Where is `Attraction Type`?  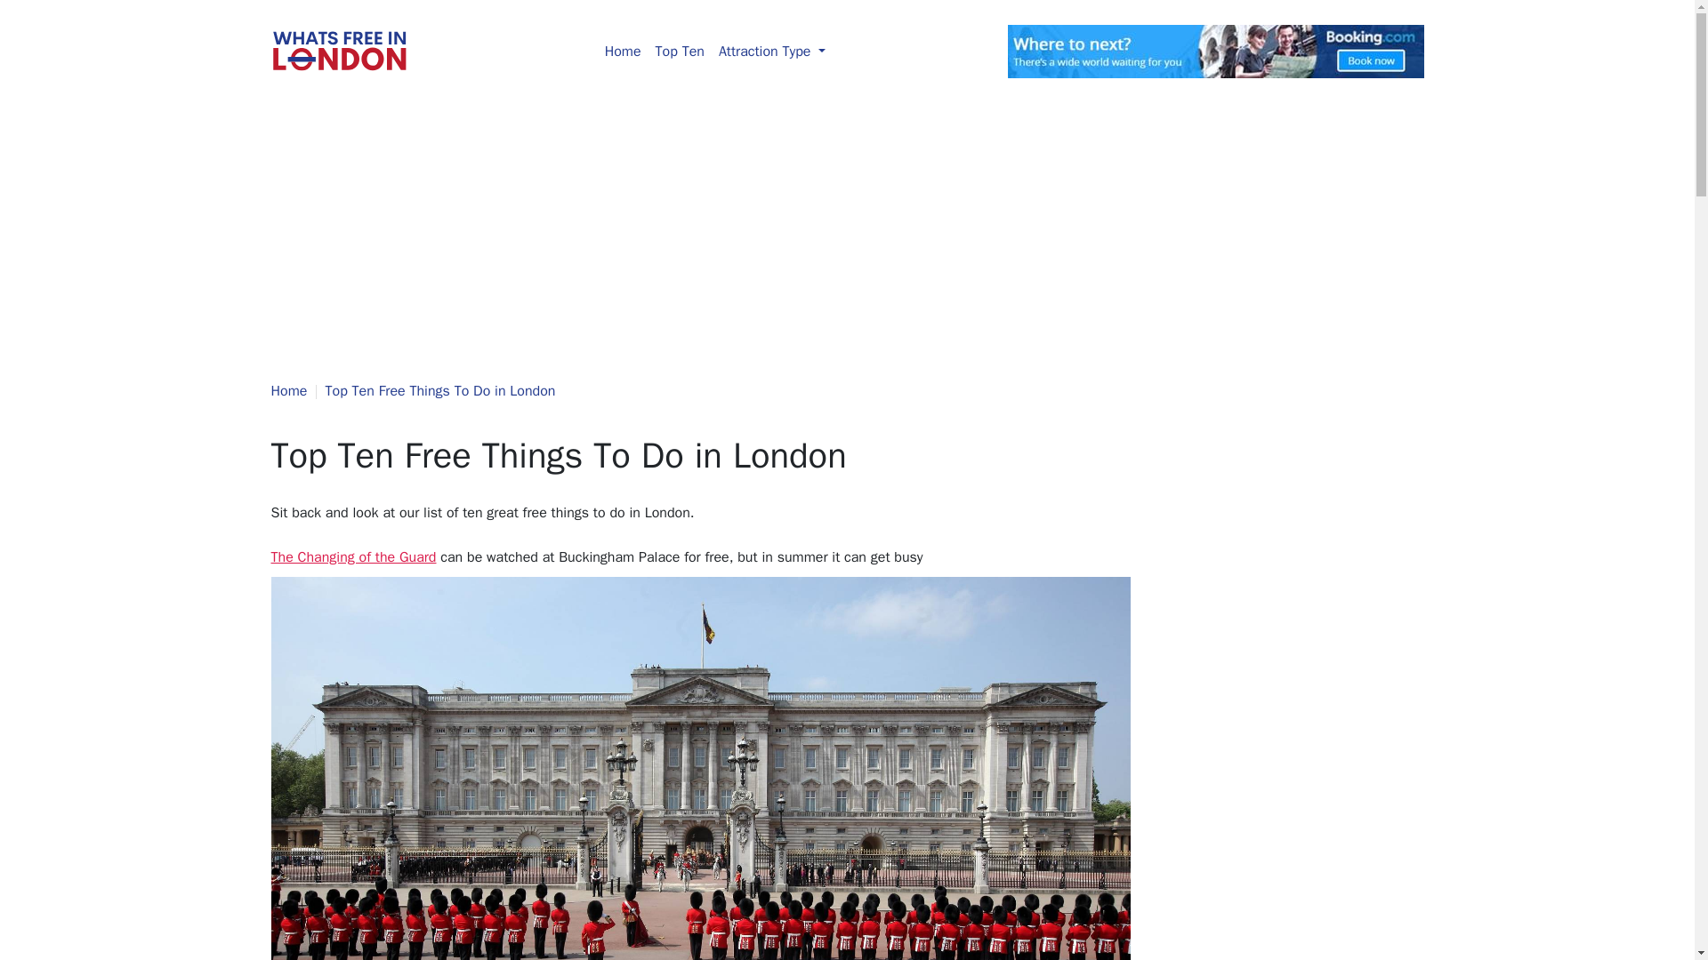 Attraction Type is located at coordinates (772, 51).